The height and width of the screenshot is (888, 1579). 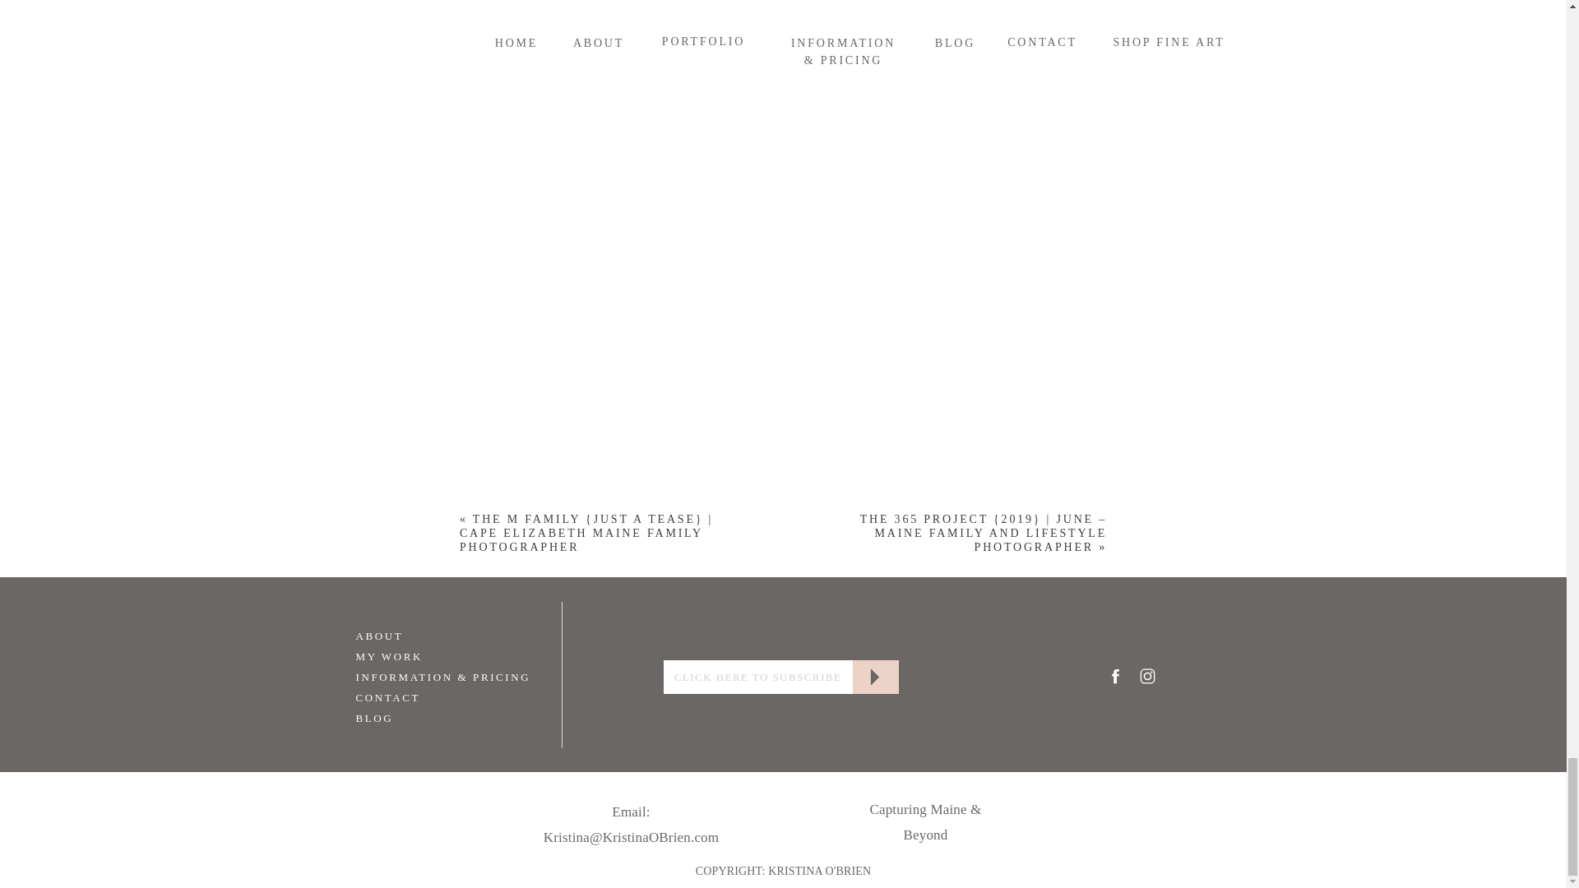 What do you see at coordinates (416, 654) in the screenshot?
I see `MY WORK` at bounding box center [416, 654].